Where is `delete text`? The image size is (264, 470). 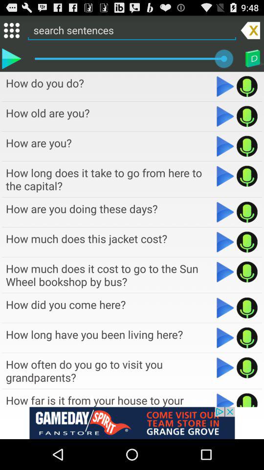
delete text is located at coordinates (250, 30).